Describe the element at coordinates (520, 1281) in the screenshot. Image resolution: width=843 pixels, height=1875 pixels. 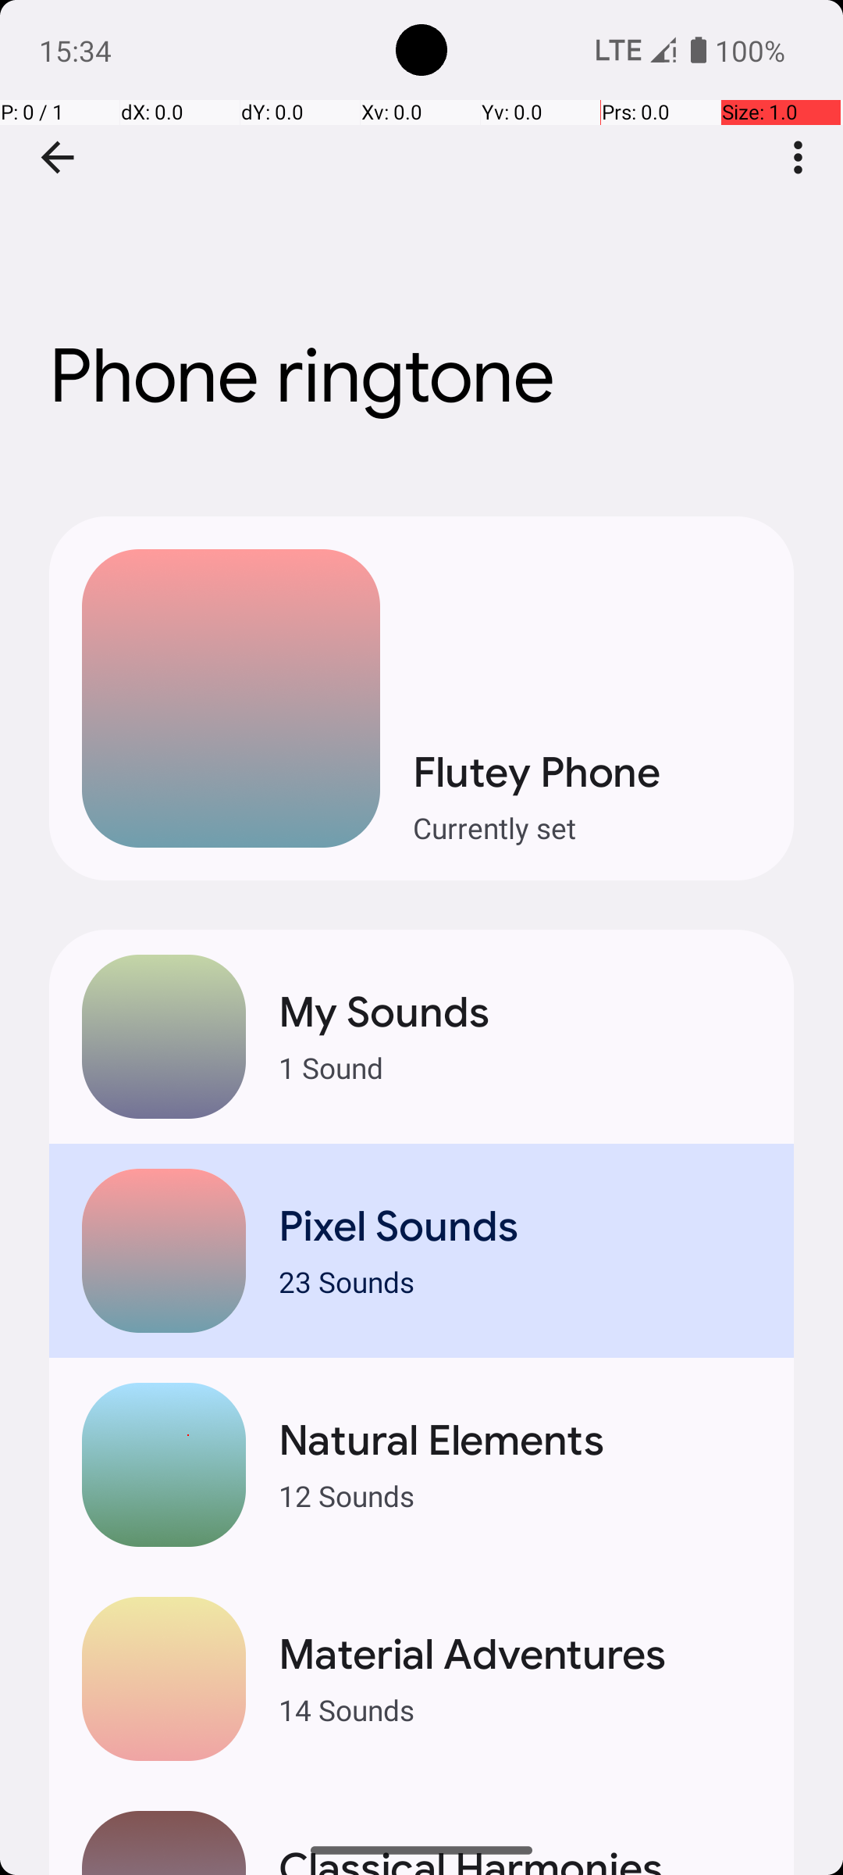
I see `23 Sounds` at that location.